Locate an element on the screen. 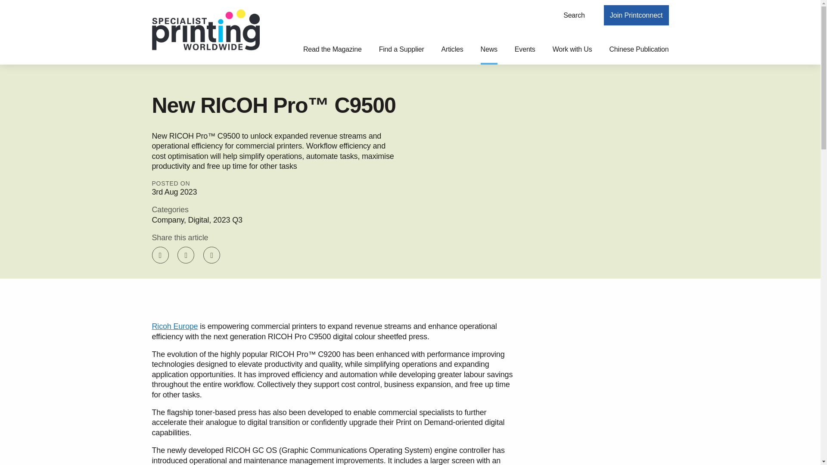 Image resolution: width=827 pixels, height=465 pixels. Work with Us is located at coordinates (572, 55).